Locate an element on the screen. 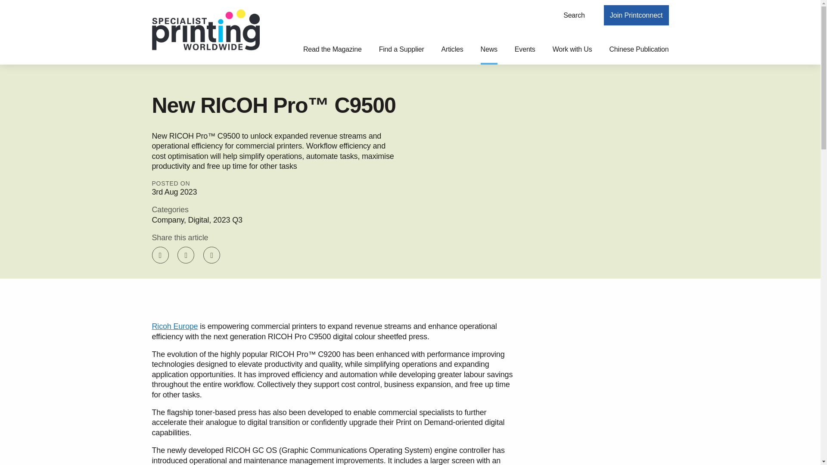 Image resolution: width=827 pixels, height=465 pixels. Work with Us is located at coordinates (572, 55).